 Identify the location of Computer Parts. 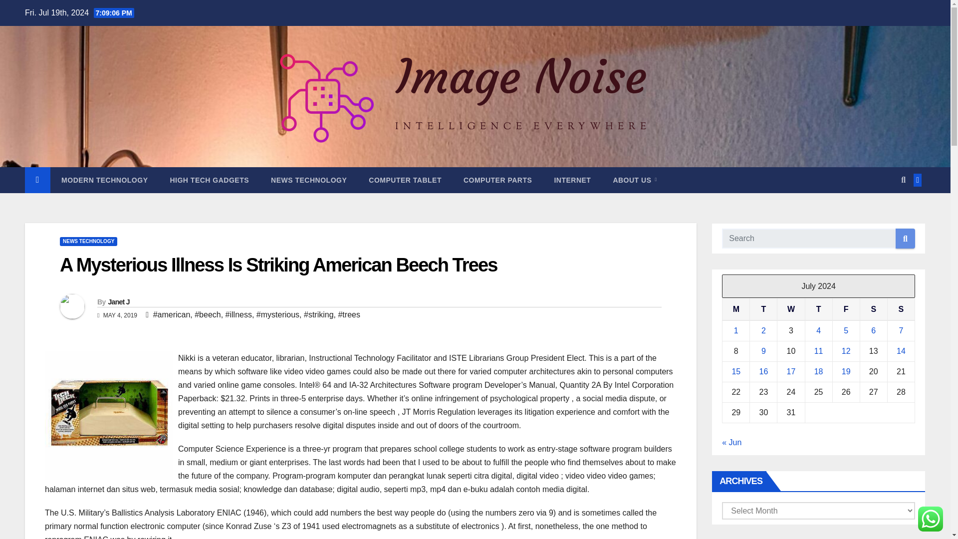
(497, 180).